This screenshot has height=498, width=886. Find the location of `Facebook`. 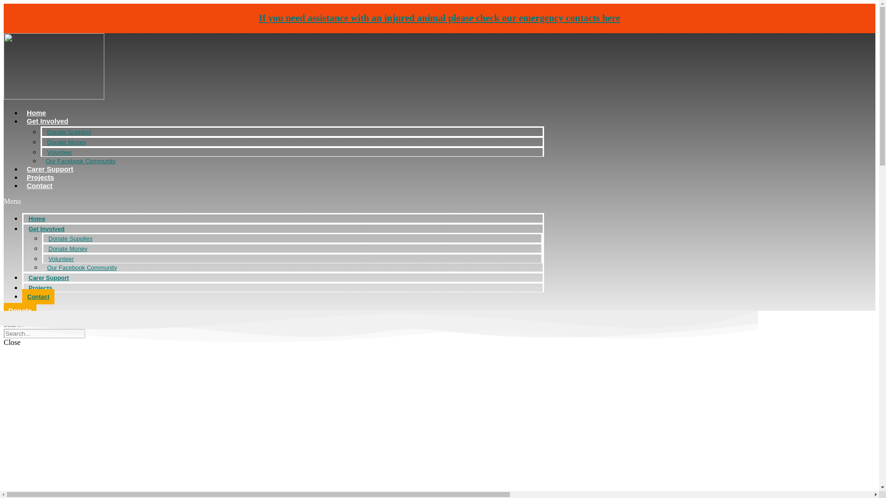

Facebook is located at coordinates (23, 317).